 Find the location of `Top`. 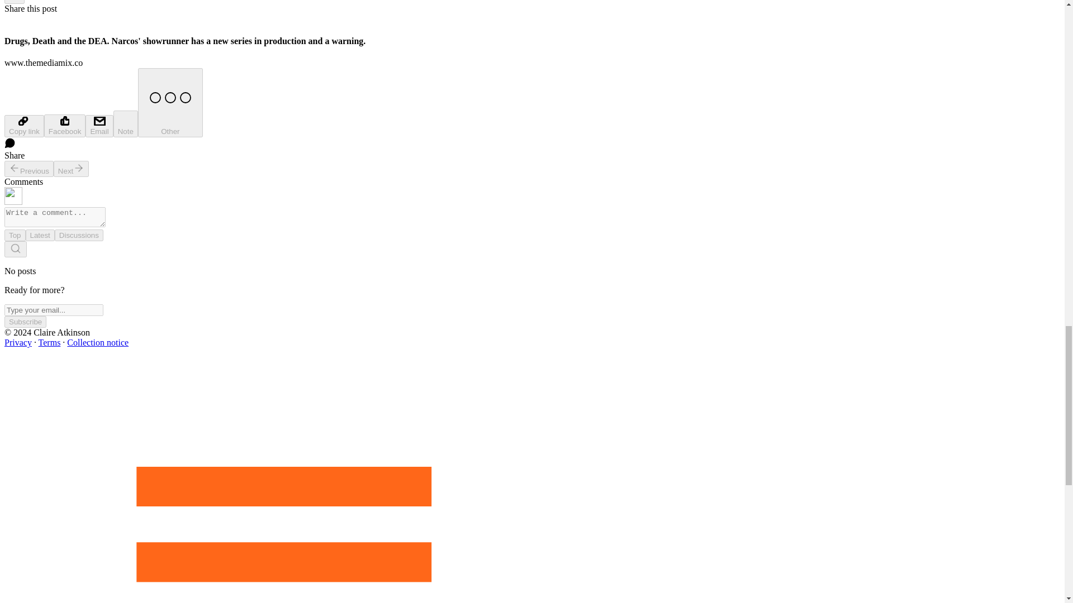

Top is located at coordinates (15, 236).